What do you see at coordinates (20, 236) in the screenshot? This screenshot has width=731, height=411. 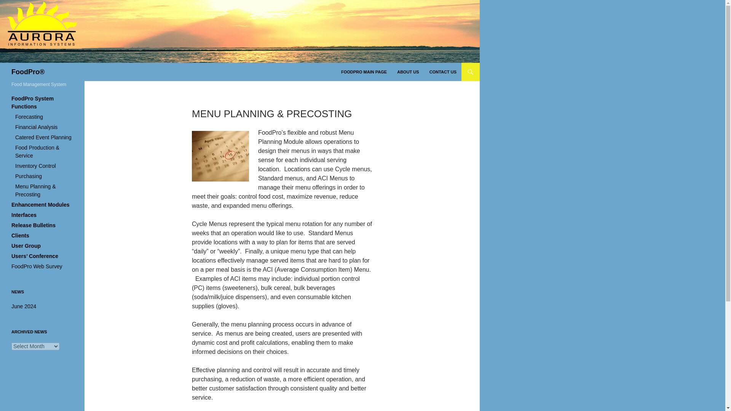 I see `Clients` at bounding box center [20, 236].